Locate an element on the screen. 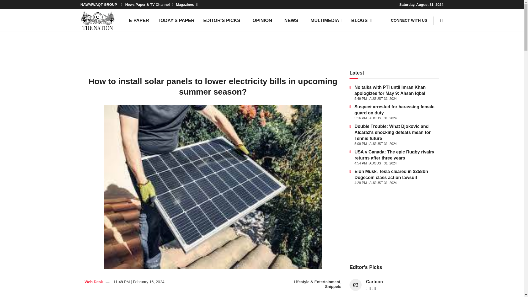  TODAY'S PAPER is located at coordinates (176, 20).